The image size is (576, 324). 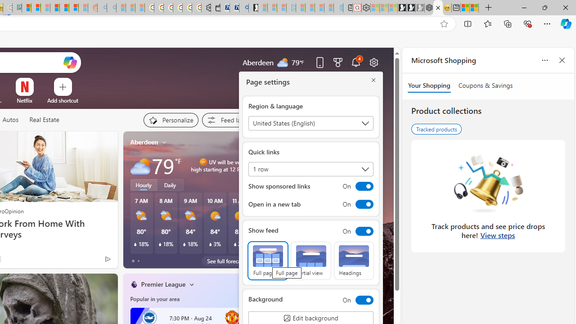 What do you see at coordinates (171, 120) in the screenshot?
I see `Personalize your feed"` at bounding box center [171, 120].